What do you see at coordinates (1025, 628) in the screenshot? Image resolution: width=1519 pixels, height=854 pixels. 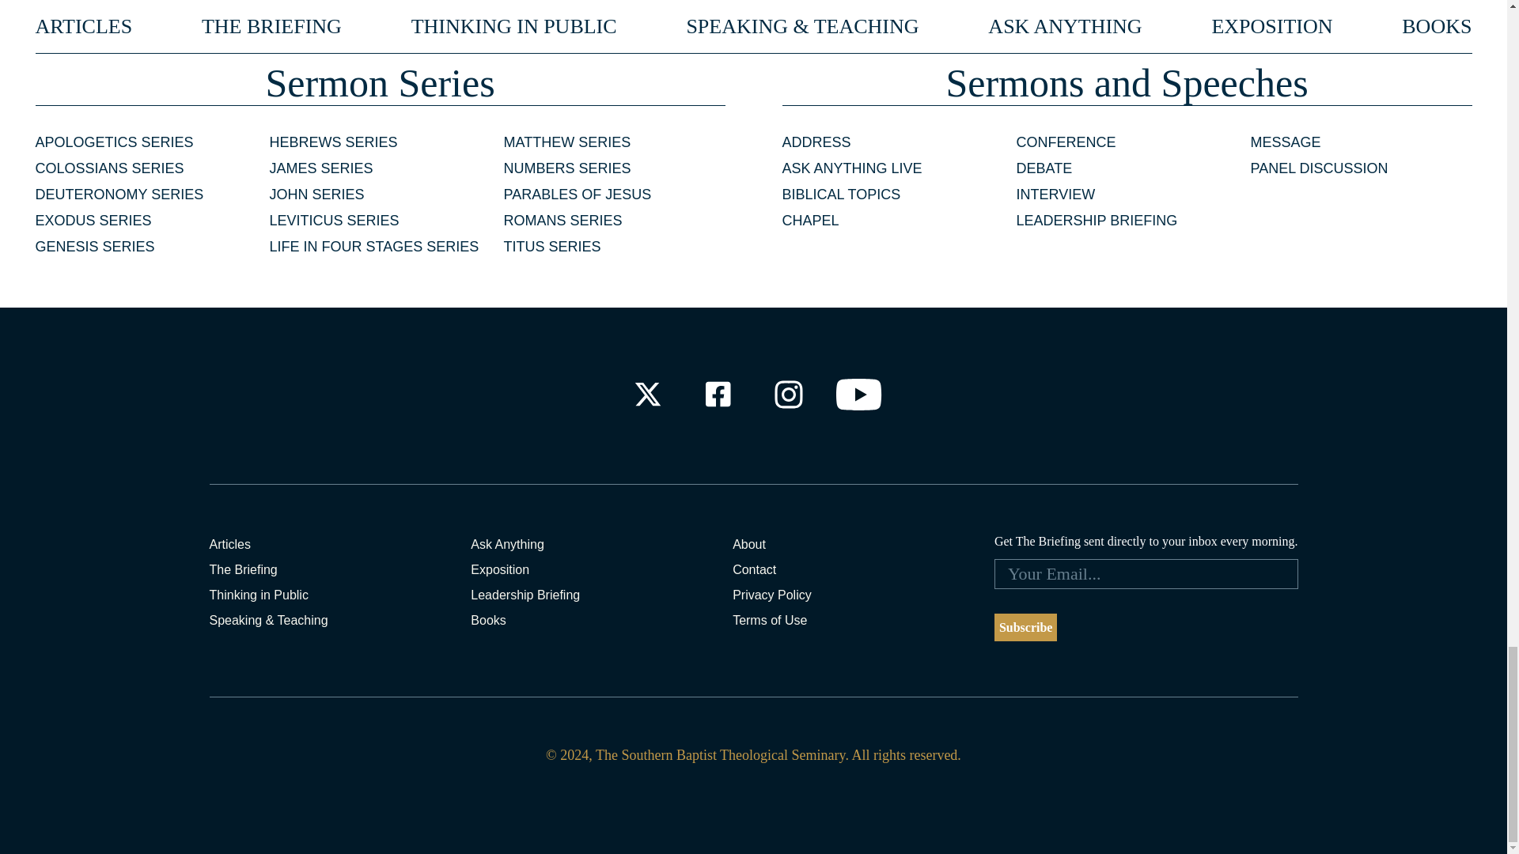 I see `Subscribe` at bounding box center [1025, 628].